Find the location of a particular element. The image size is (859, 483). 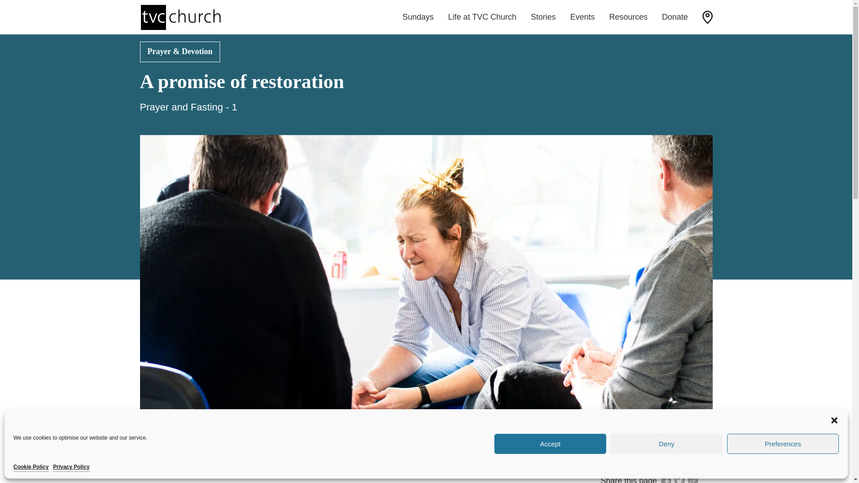

Resources is located at coordinates (628, 17).